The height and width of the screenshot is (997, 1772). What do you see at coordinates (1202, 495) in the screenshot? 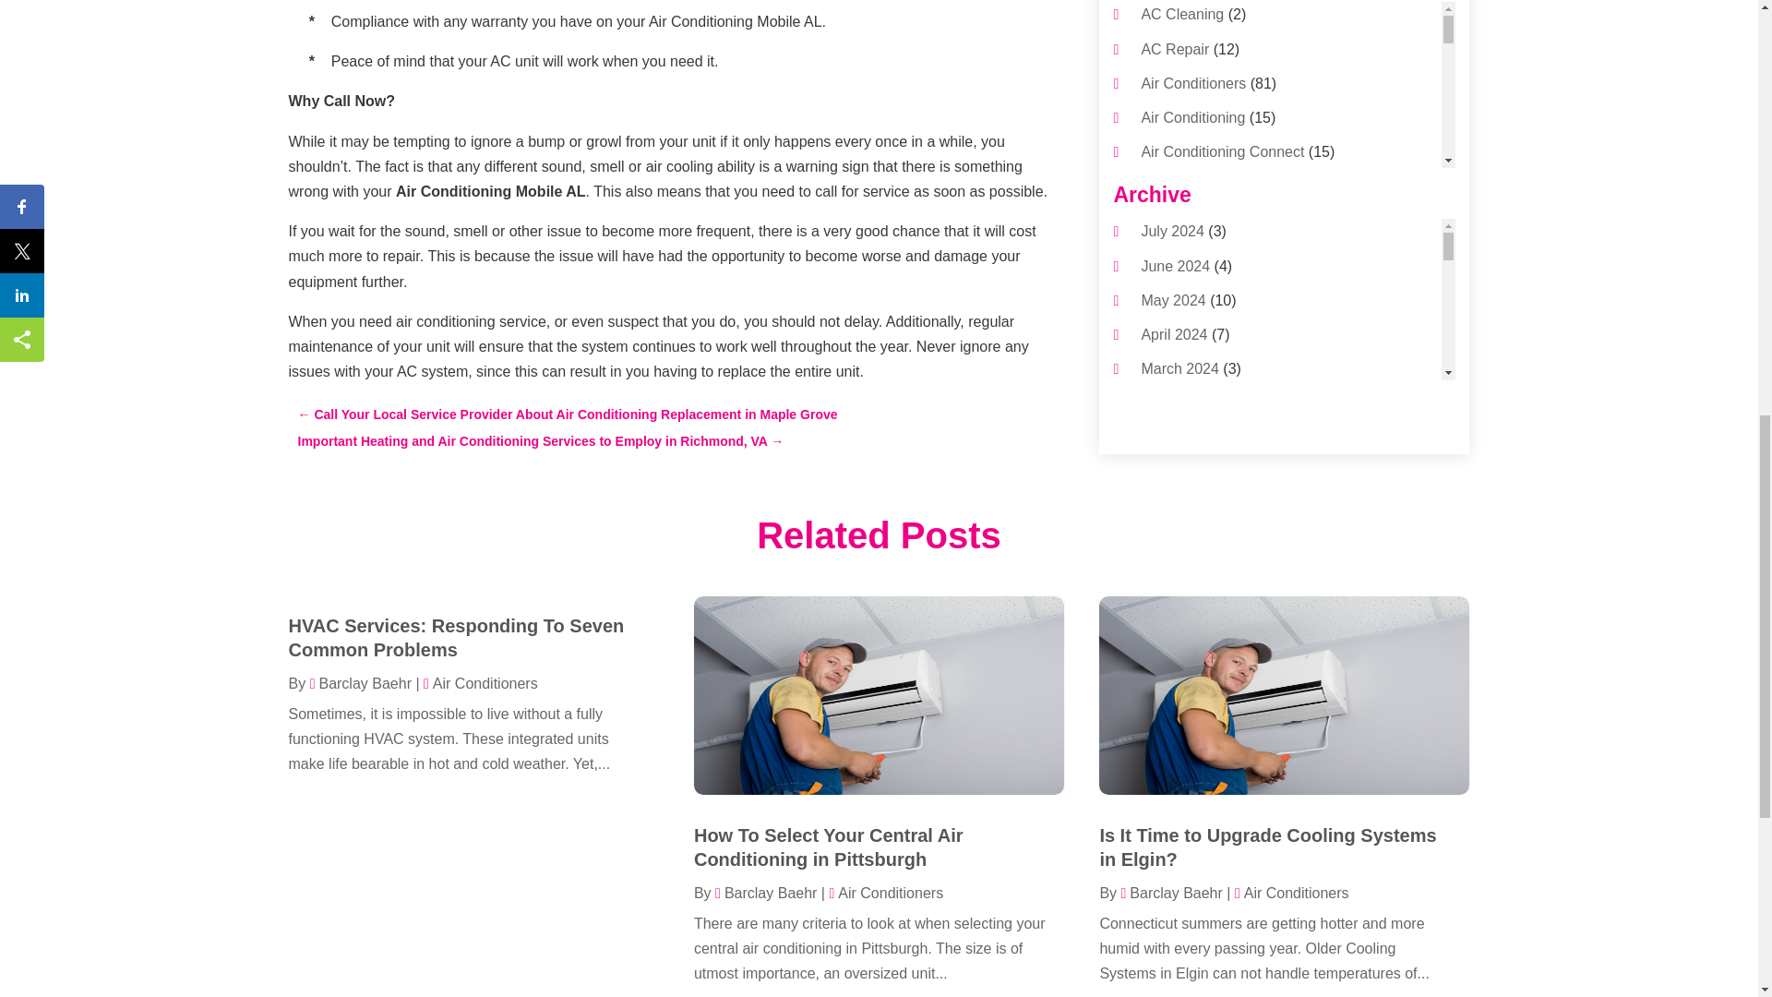
I see `Heat Pump Repair` at bounding box center [1202, 495].